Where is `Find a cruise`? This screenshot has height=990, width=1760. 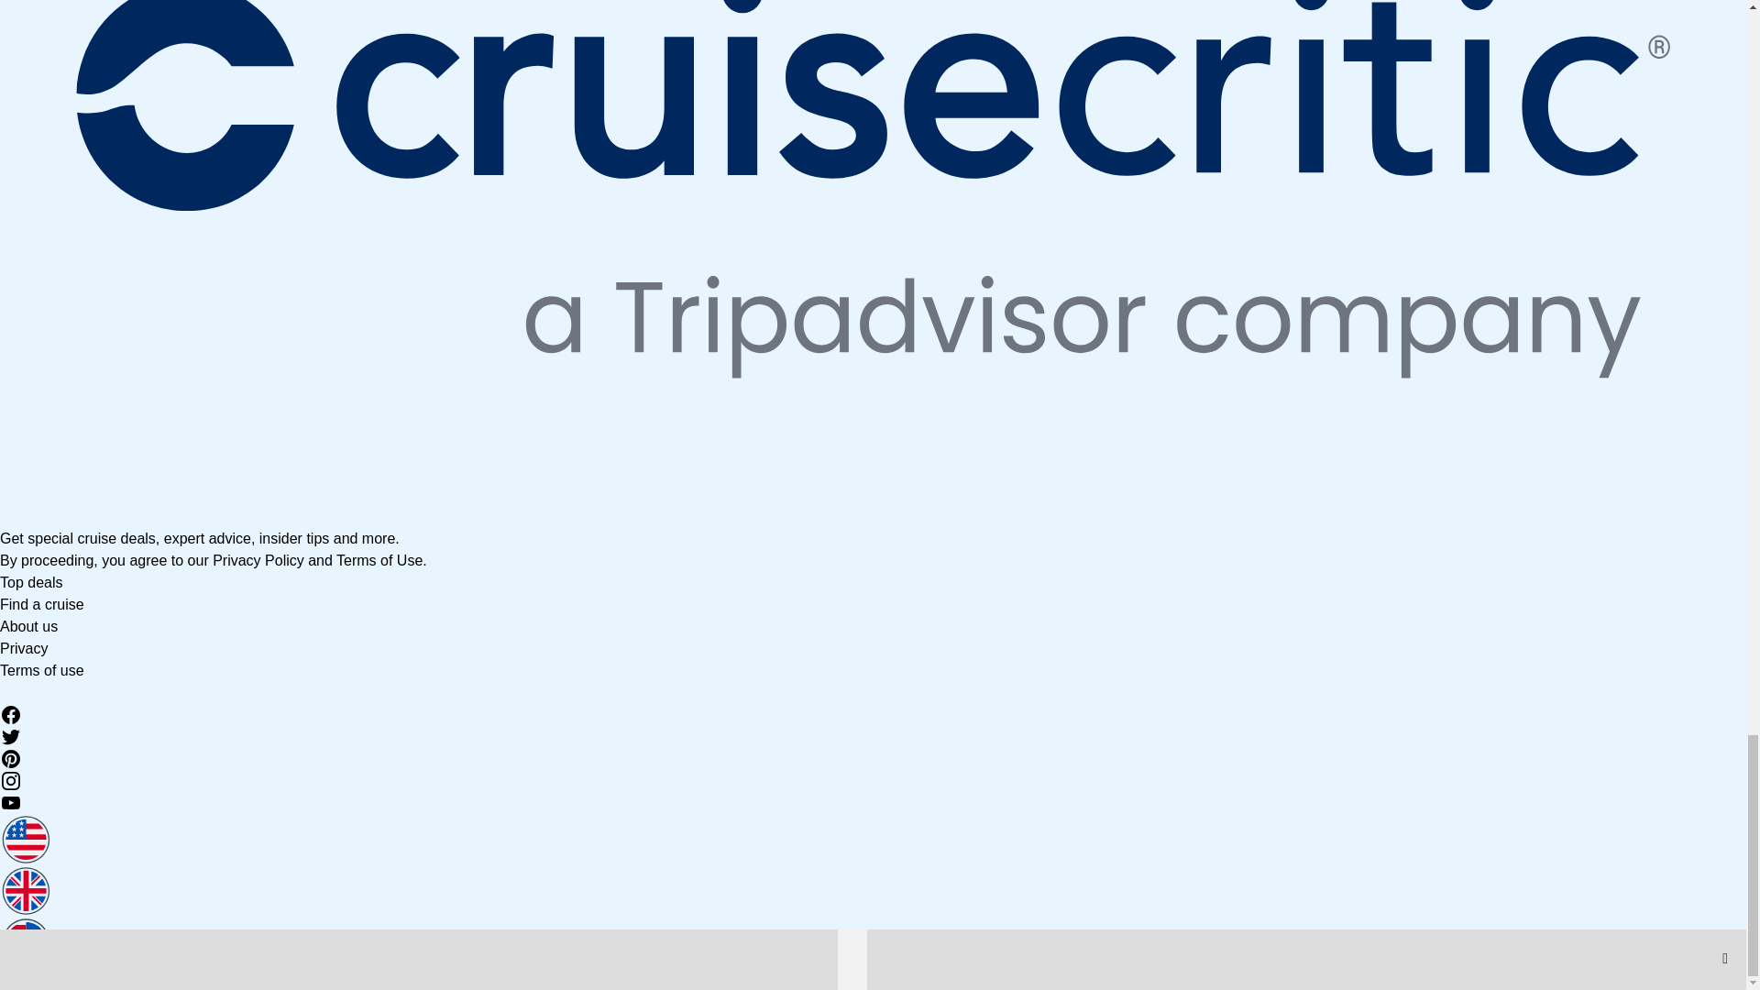
Find a cruise is located at coordinates (42, 605).